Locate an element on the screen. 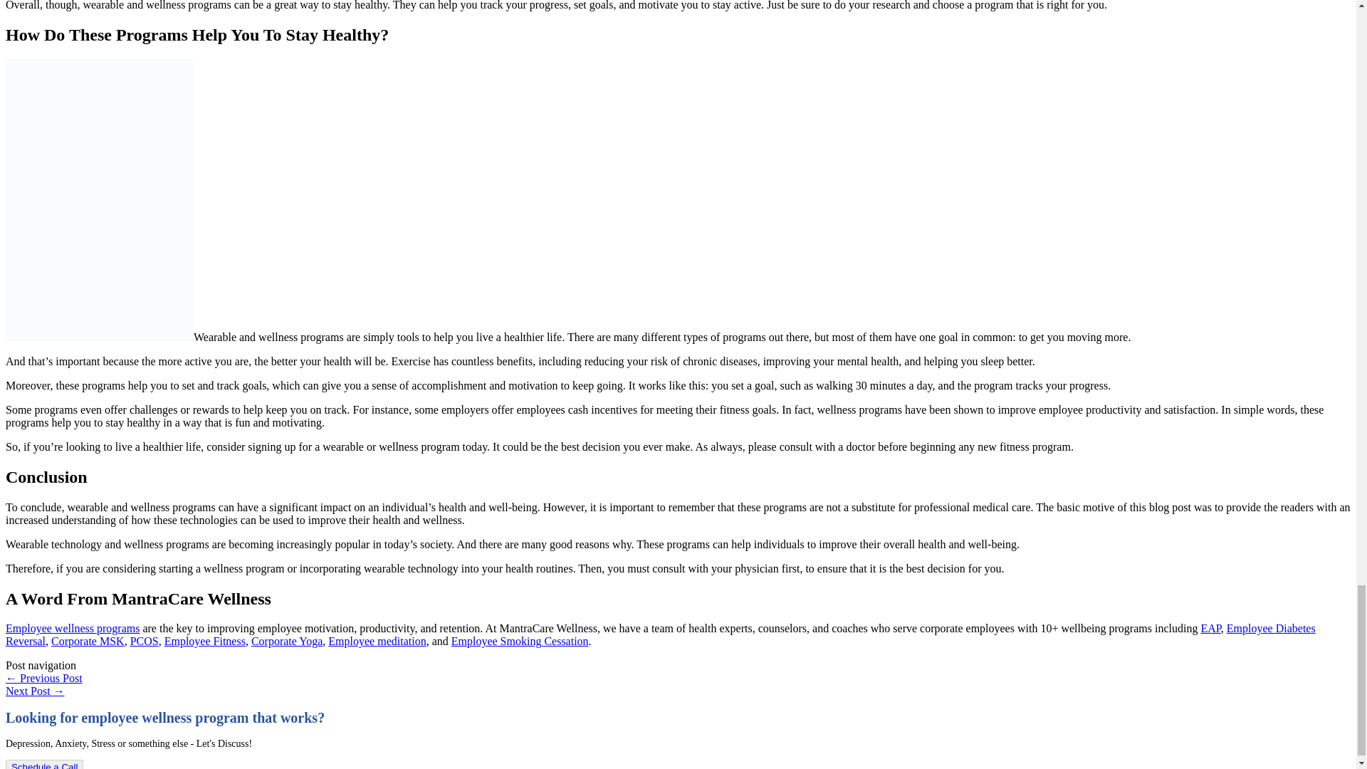 The width and height of the screenshot is (1367, 769). EAP is located at coordinates (1210, 628).